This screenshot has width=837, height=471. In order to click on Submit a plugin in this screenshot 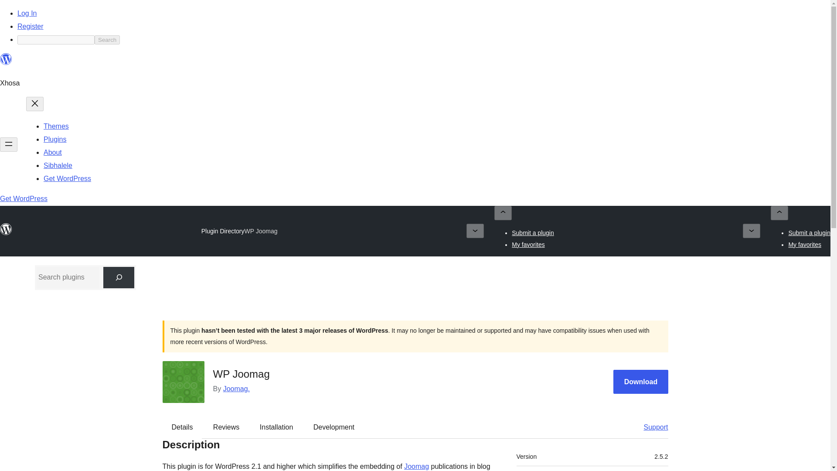, I will do `click(533, 233)`.